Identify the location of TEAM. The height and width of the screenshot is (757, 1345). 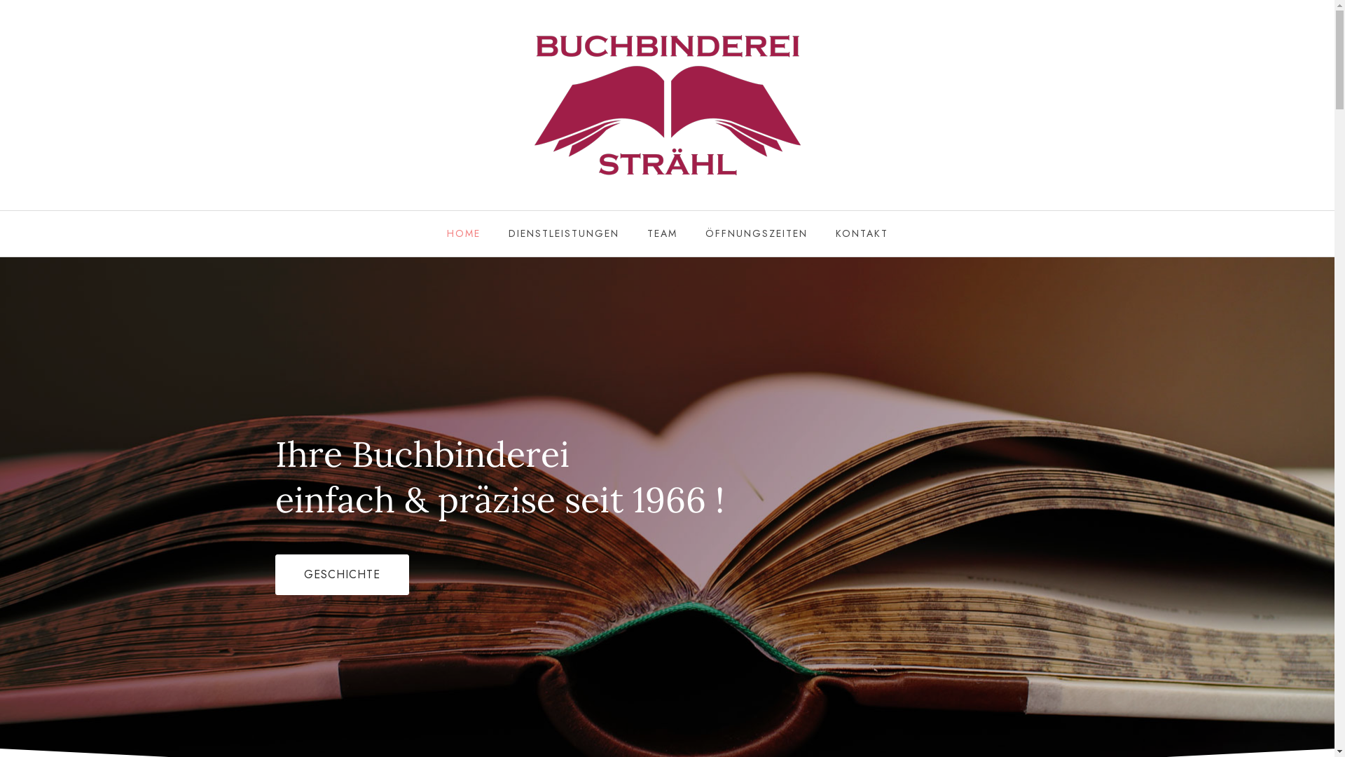
(663, 234).